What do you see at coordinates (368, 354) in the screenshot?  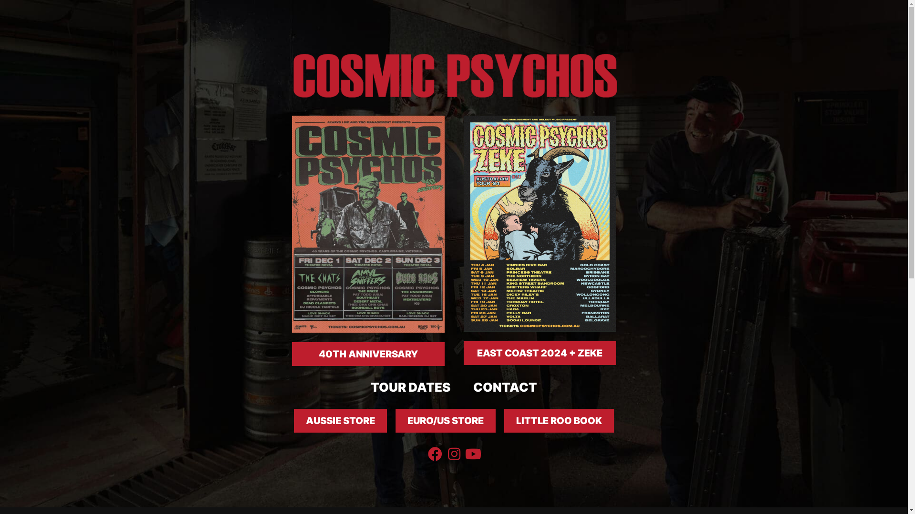 I see `40TH ANNIVERSARY` at bounding box center [368, 354].